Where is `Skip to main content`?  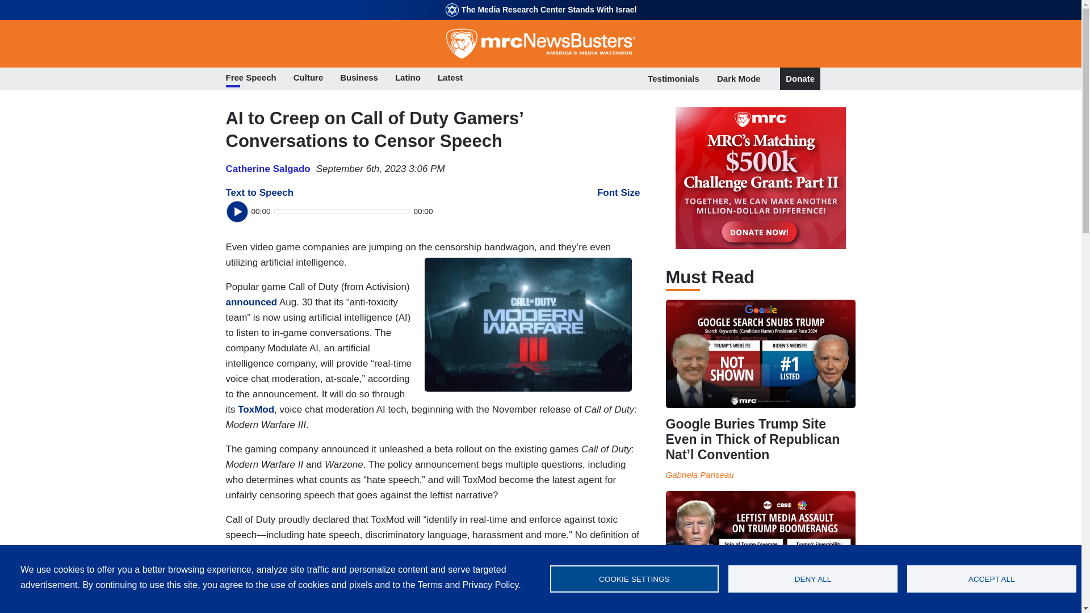
Skip to main content is located at coordinates (540, 1).